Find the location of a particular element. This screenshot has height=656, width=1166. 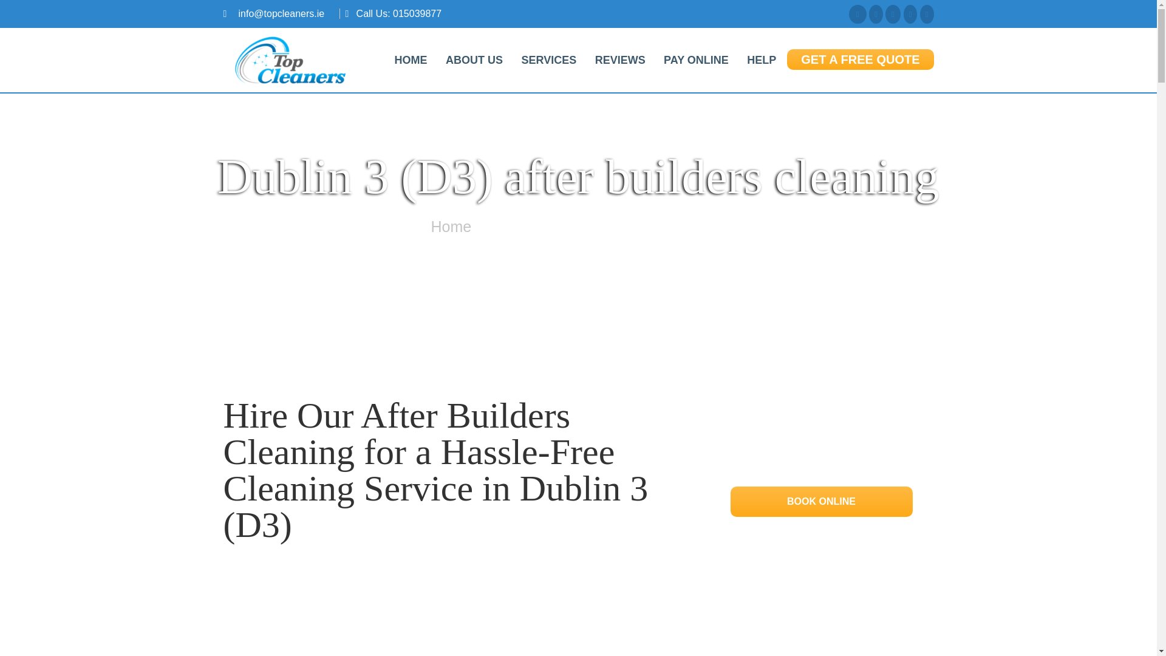

ABOUT US is located at coordinates (474, 60).